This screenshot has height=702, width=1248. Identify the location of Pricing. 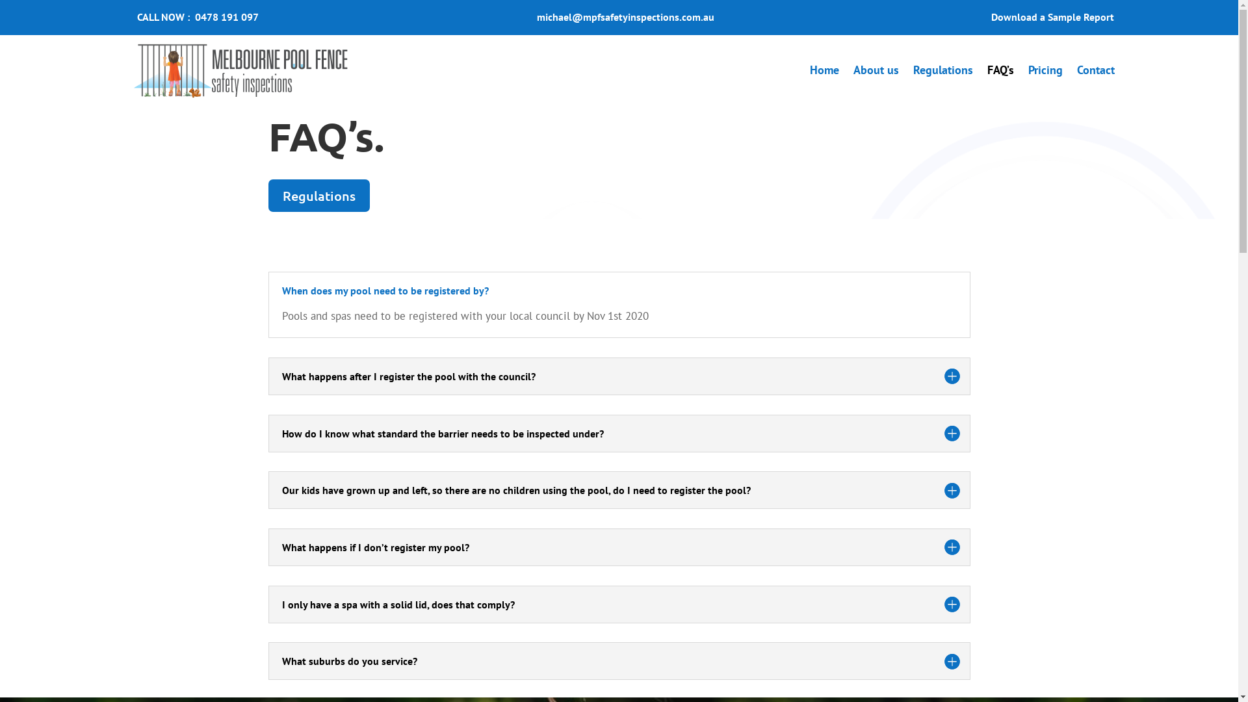
(1045, 70).